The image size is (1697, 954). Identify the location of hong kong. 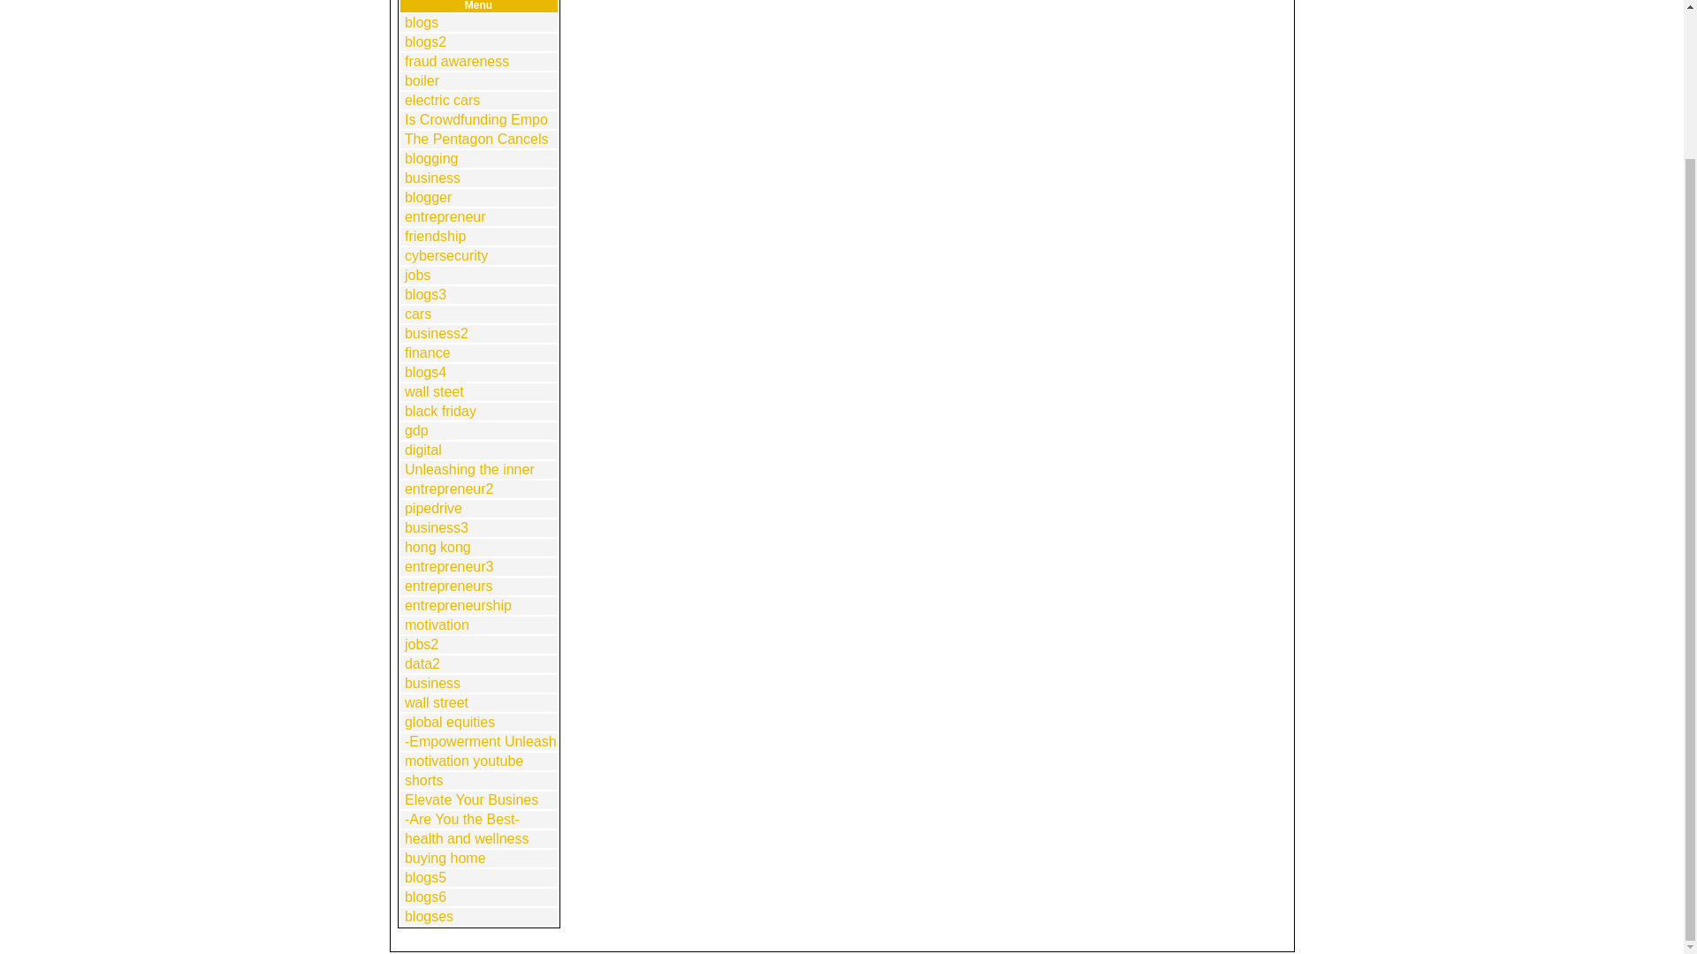
(438, 547).